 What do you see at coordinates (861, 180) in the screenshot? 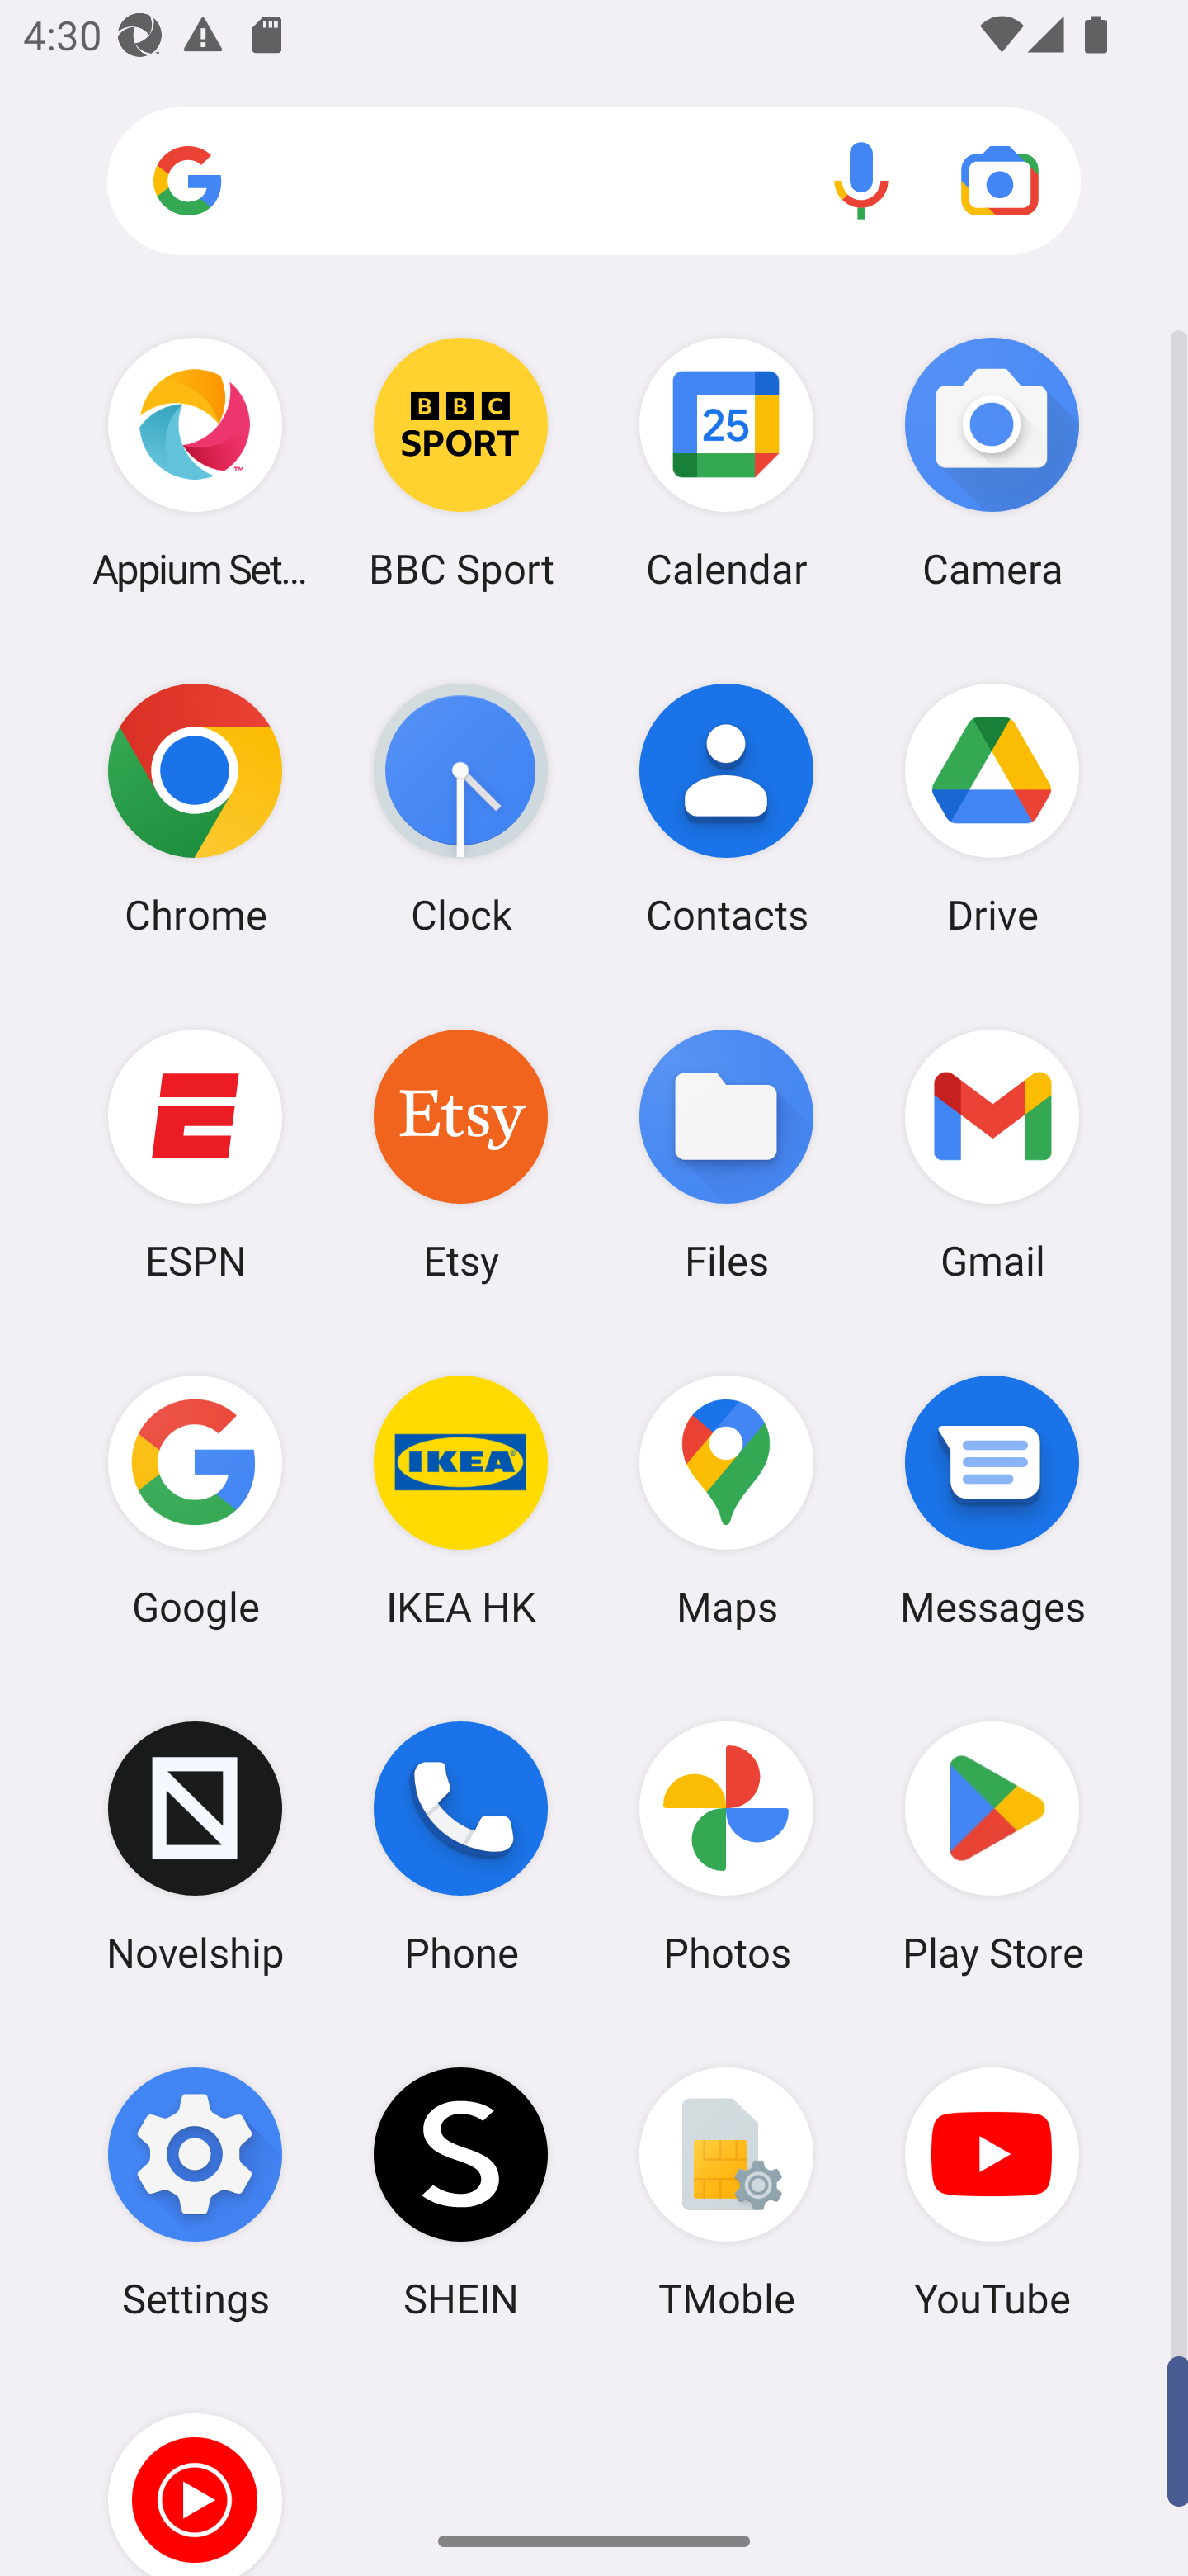
I see `Voice search` at bounding box center [861, 180].